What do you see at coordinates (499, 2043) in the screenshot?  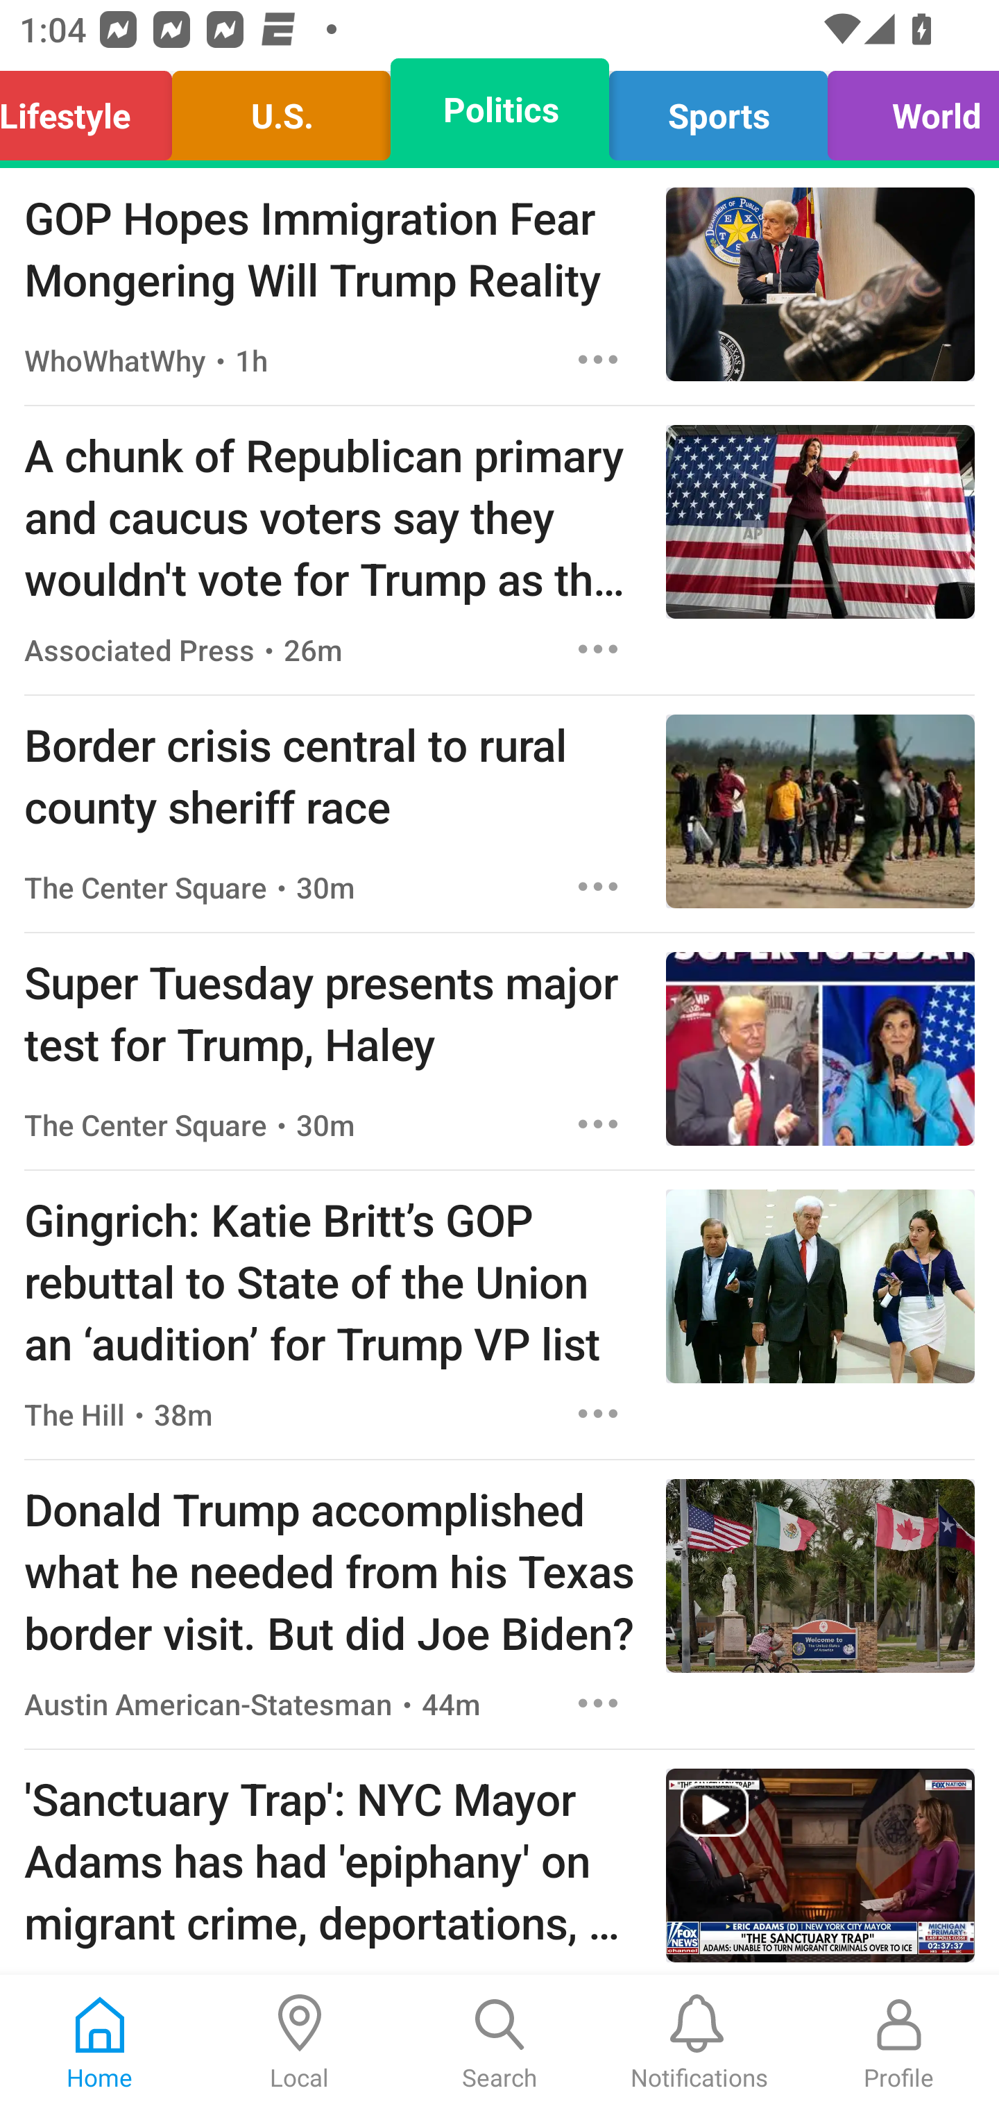 I see `Search` at bounding box center [499, 2043].